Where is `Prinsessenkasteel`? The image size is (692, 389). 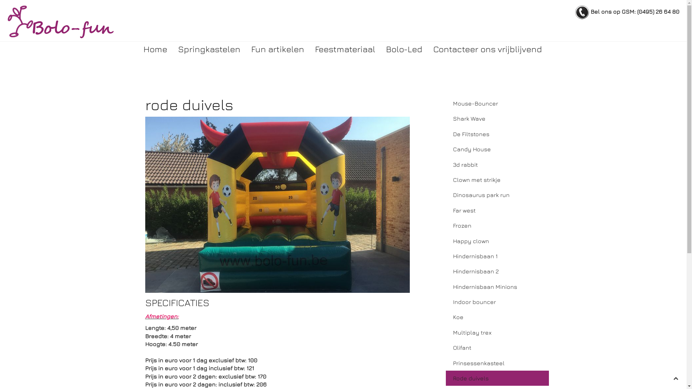
Prinsessenkasteel is located at coordinates (497, 363).